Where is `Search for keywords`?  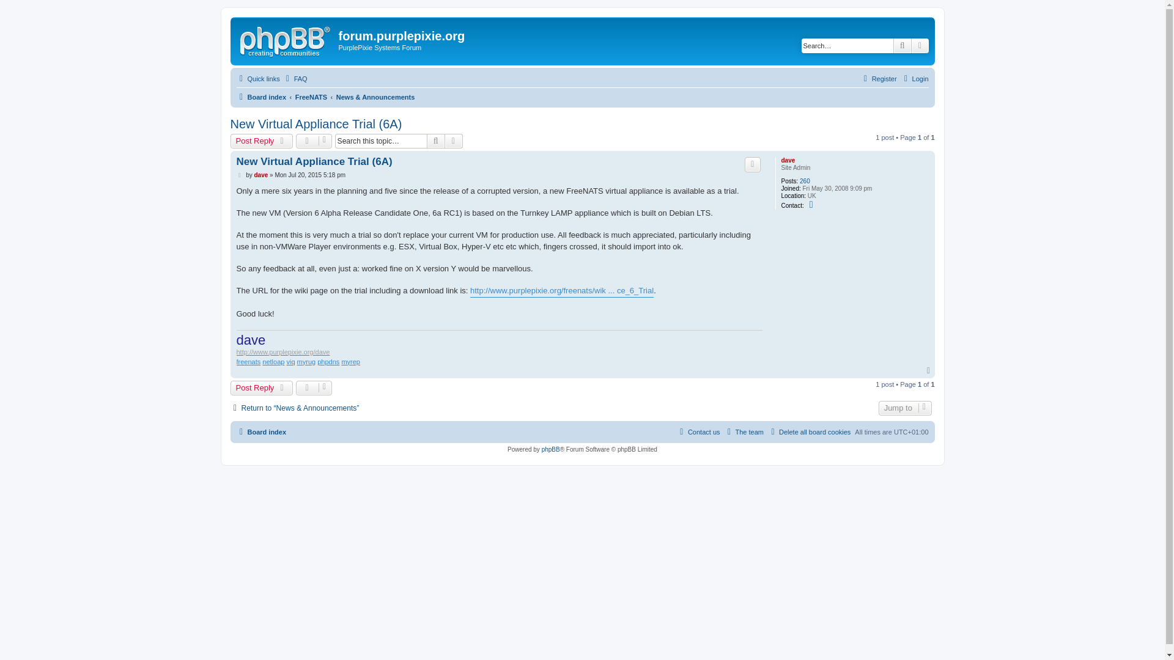 Search for keywords is located at coordinates (847, 45).